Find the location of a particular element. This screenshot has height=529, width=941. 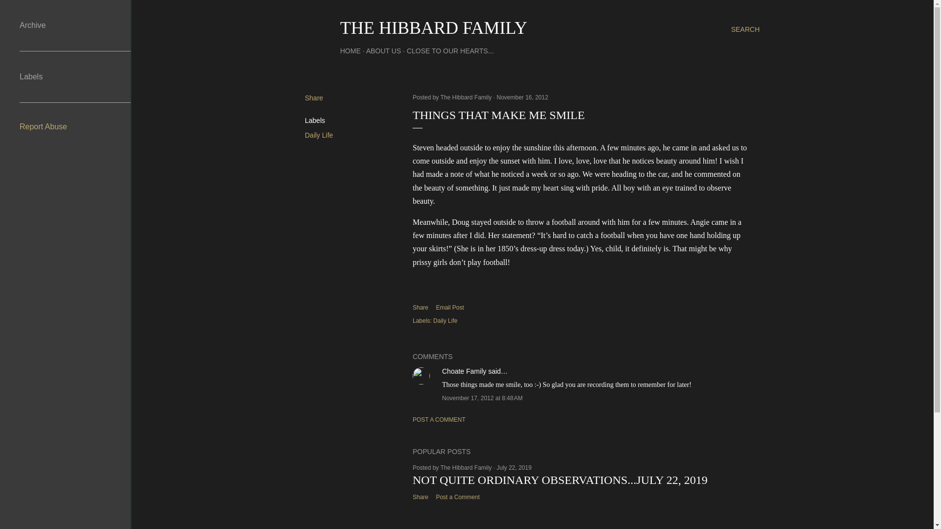

comment permalink is located at coordinates (482, 398).